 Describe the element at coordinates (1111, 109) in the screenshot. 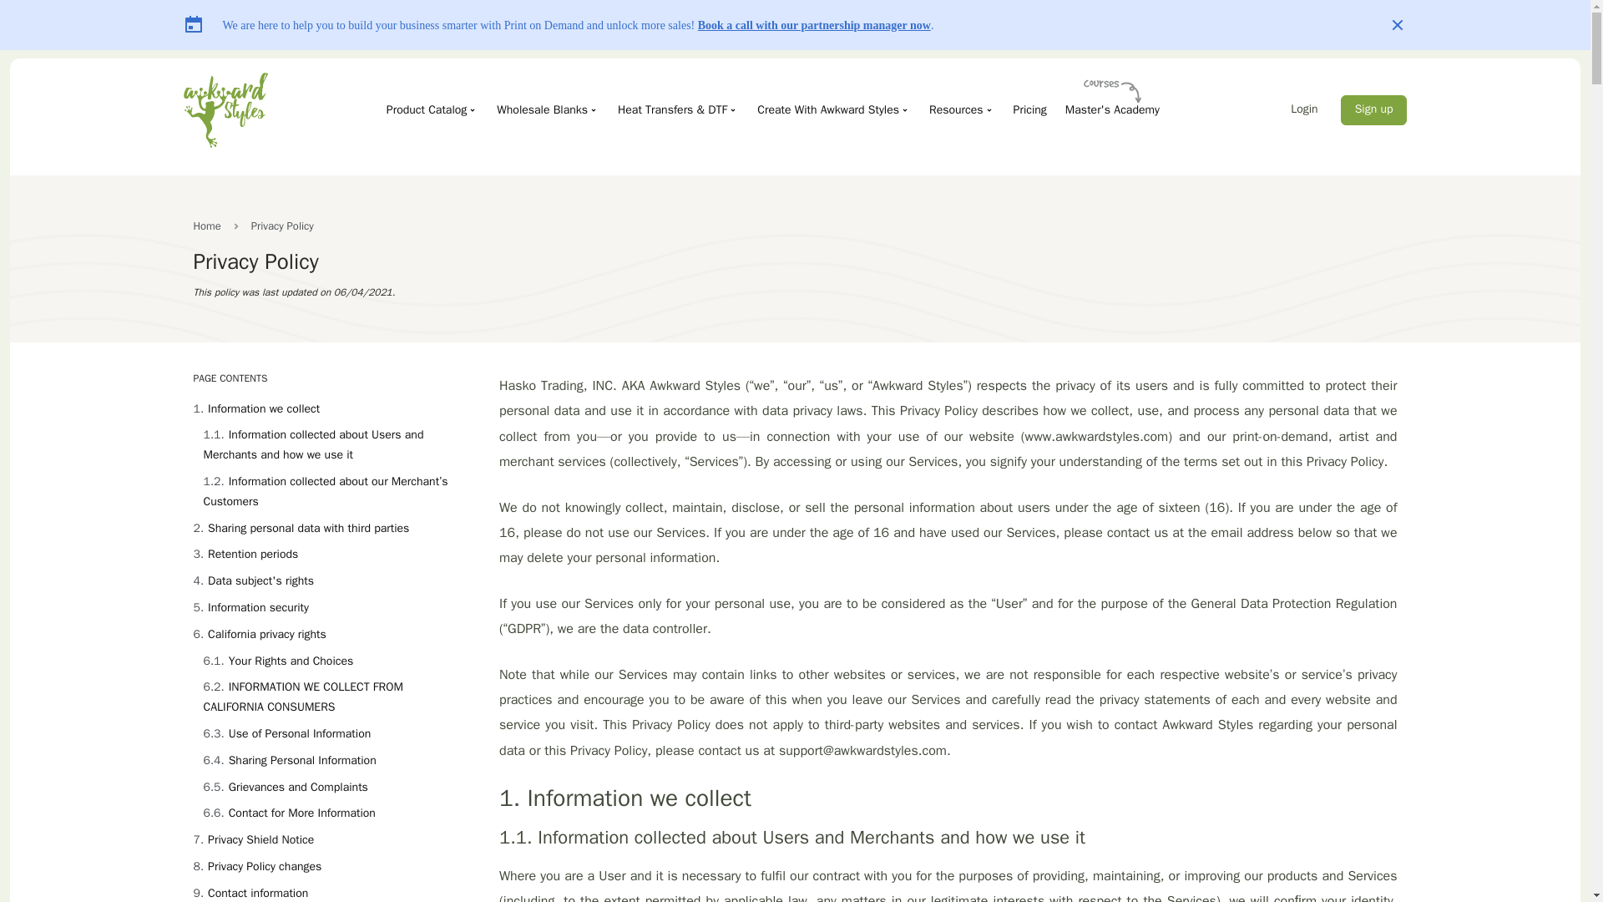

I see `Master's Academy` at that location.